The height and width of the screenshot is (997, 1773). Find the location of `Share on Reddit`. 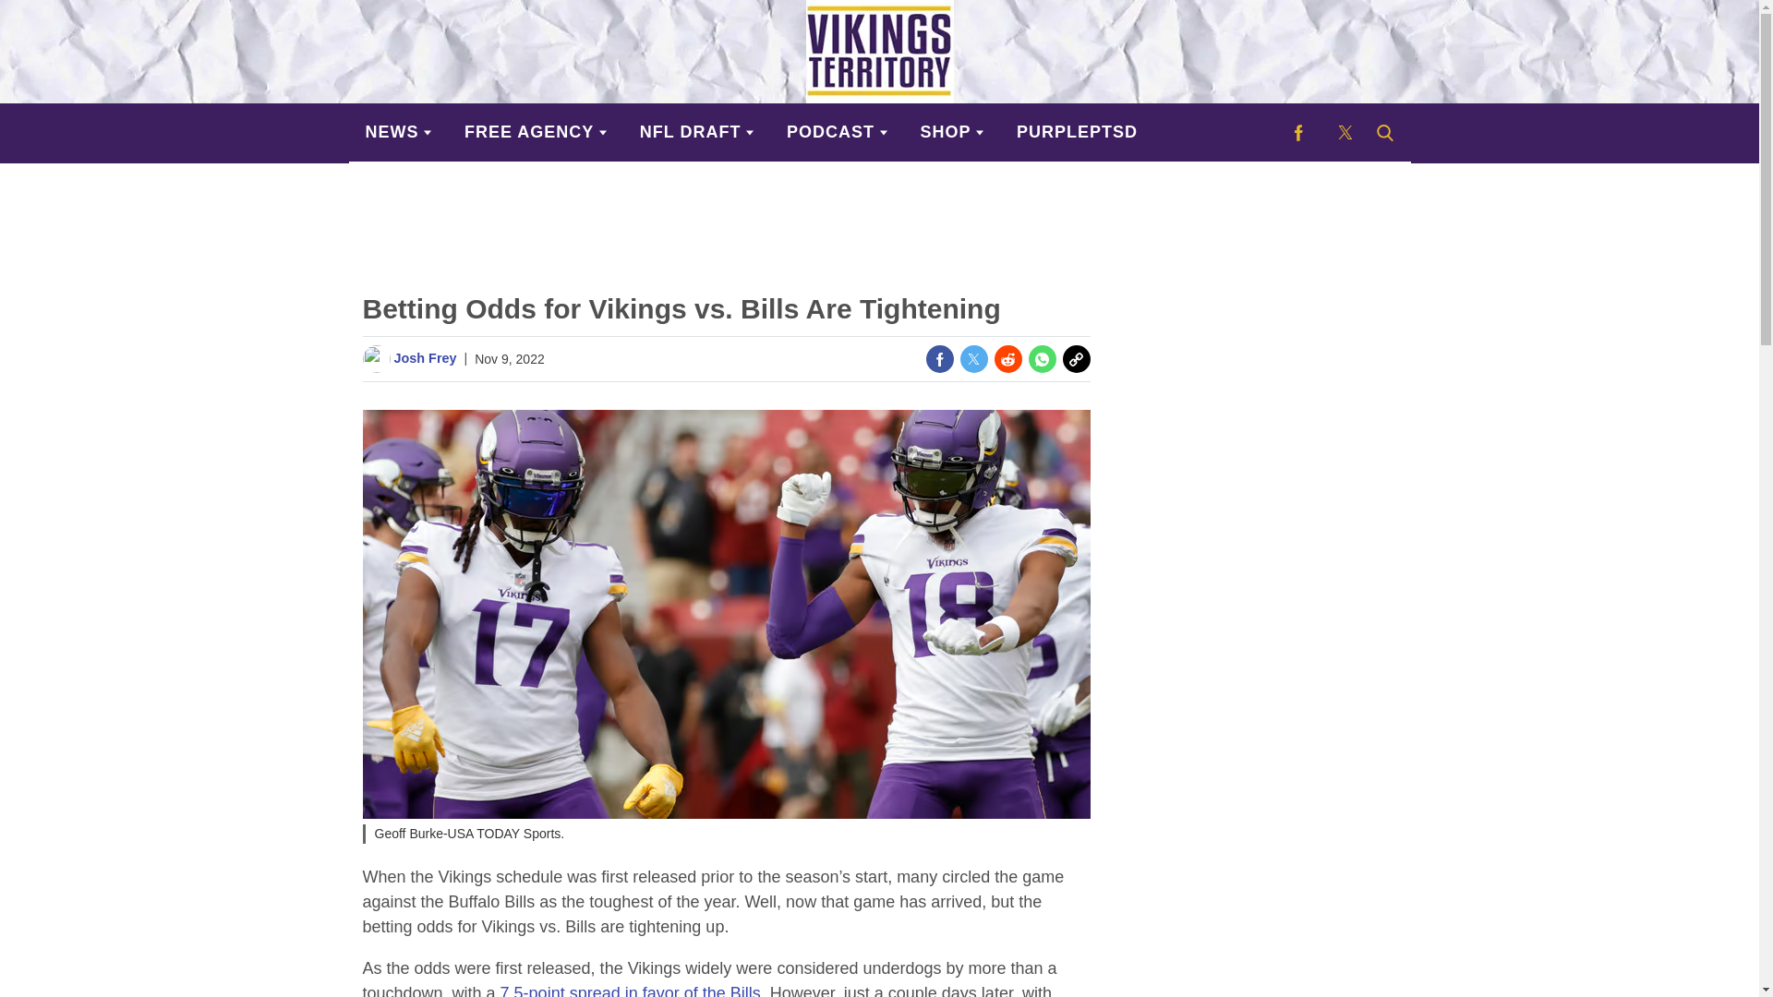

Share on Reddit is located at coordinates (1007, 358).